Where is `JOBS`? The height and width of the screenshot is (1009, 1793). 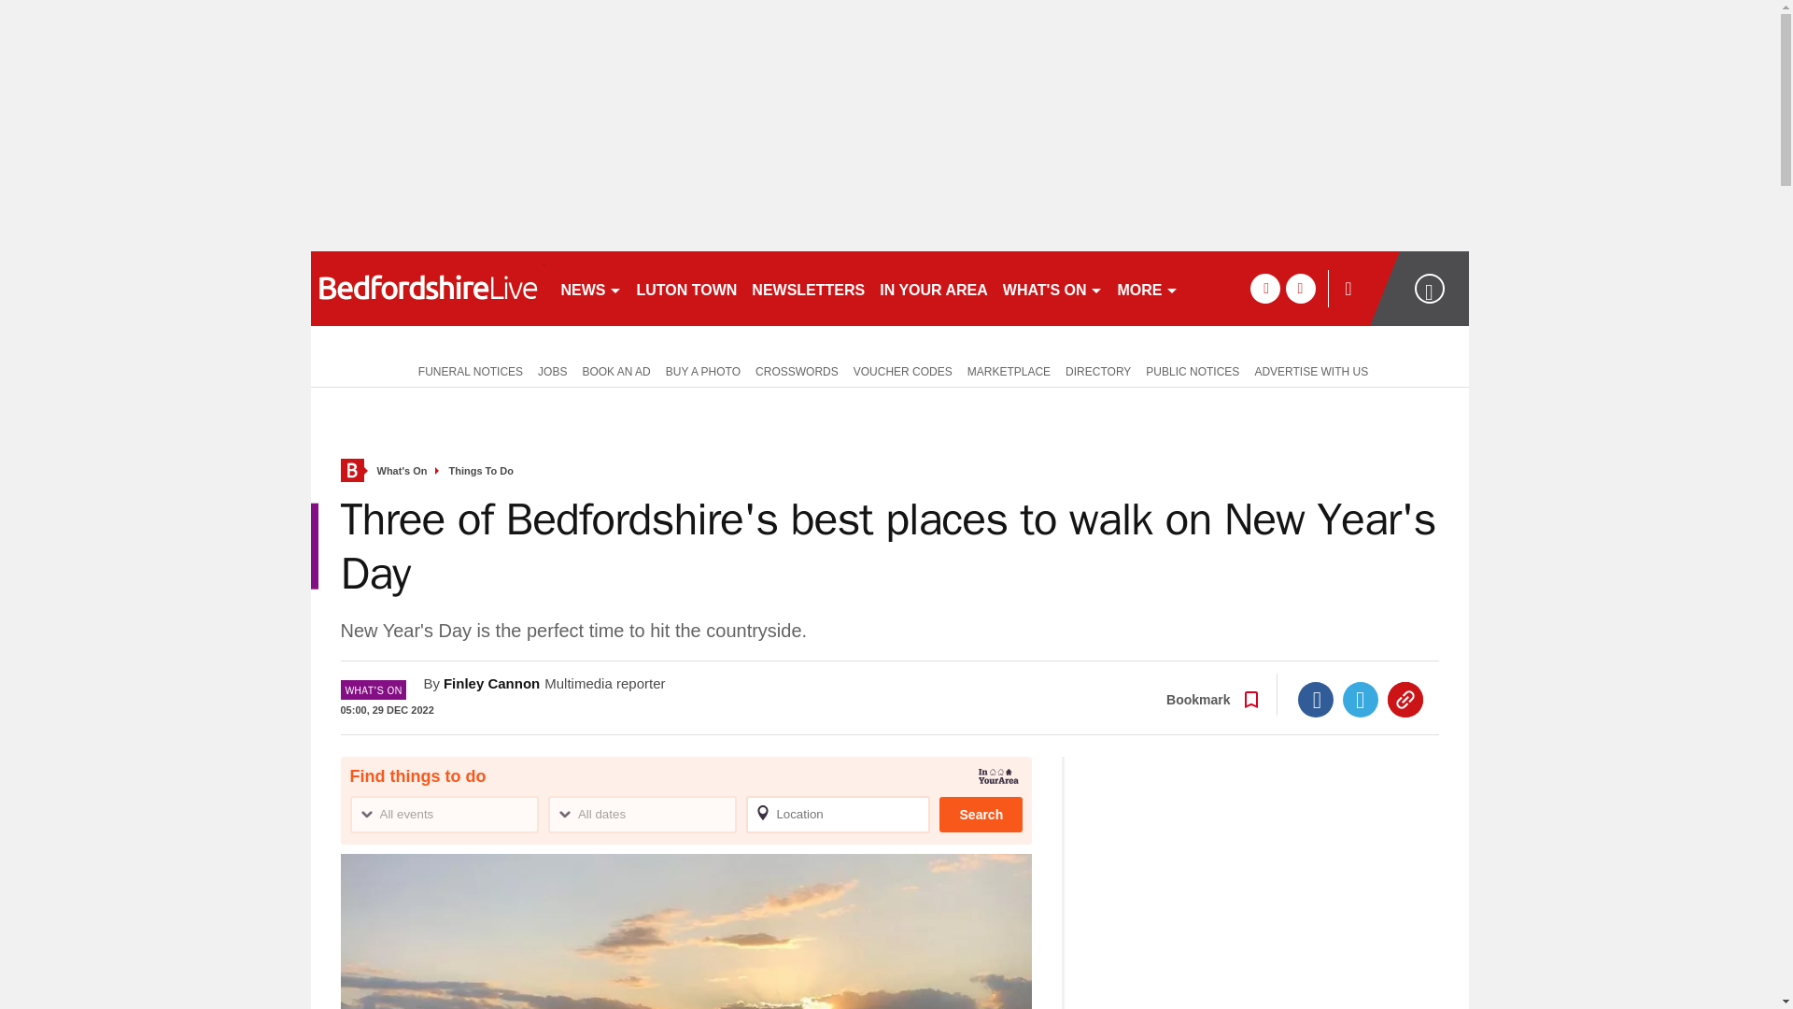
JOBS is located at coordinates (552, 370).